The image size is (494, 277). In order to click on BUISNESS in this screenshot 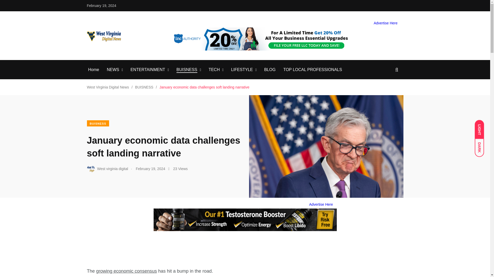, I will do `click(187, 70)`.